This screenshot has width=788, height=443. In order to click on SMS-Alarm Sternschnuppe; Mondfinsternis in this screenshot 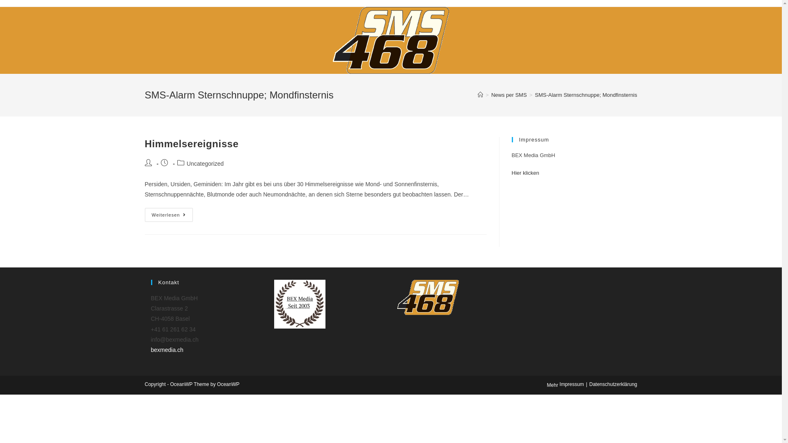, I will do `click(586, 95)`.